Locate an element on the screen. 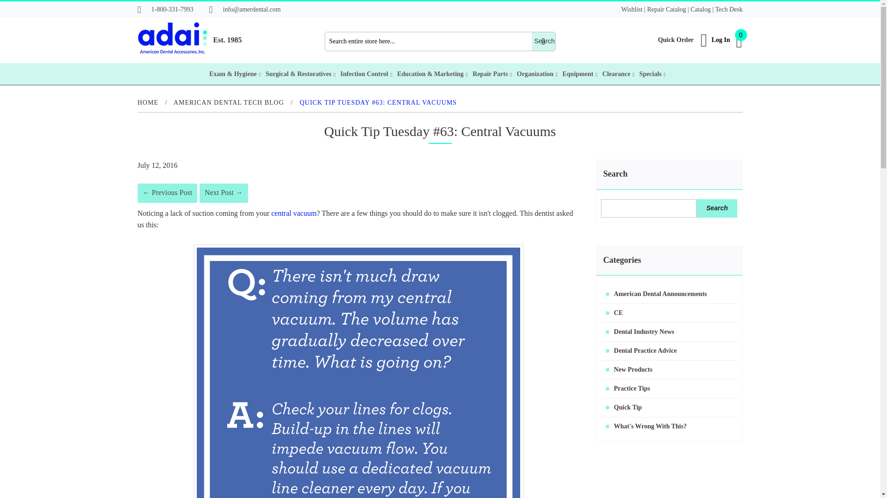 The height and width of the screenshot is (498, 887). Clearance is located at coordinates (618, 74).